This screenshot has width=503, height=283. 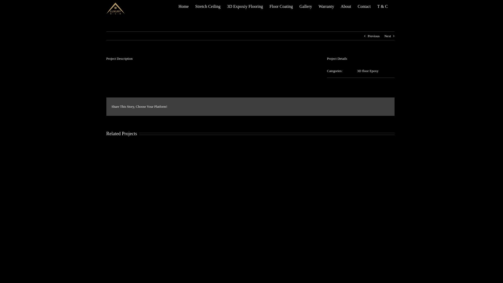 What do you see at coordinates (374, 36) in the screenshot?
I see `Previous` at bounding box center [374, 36].